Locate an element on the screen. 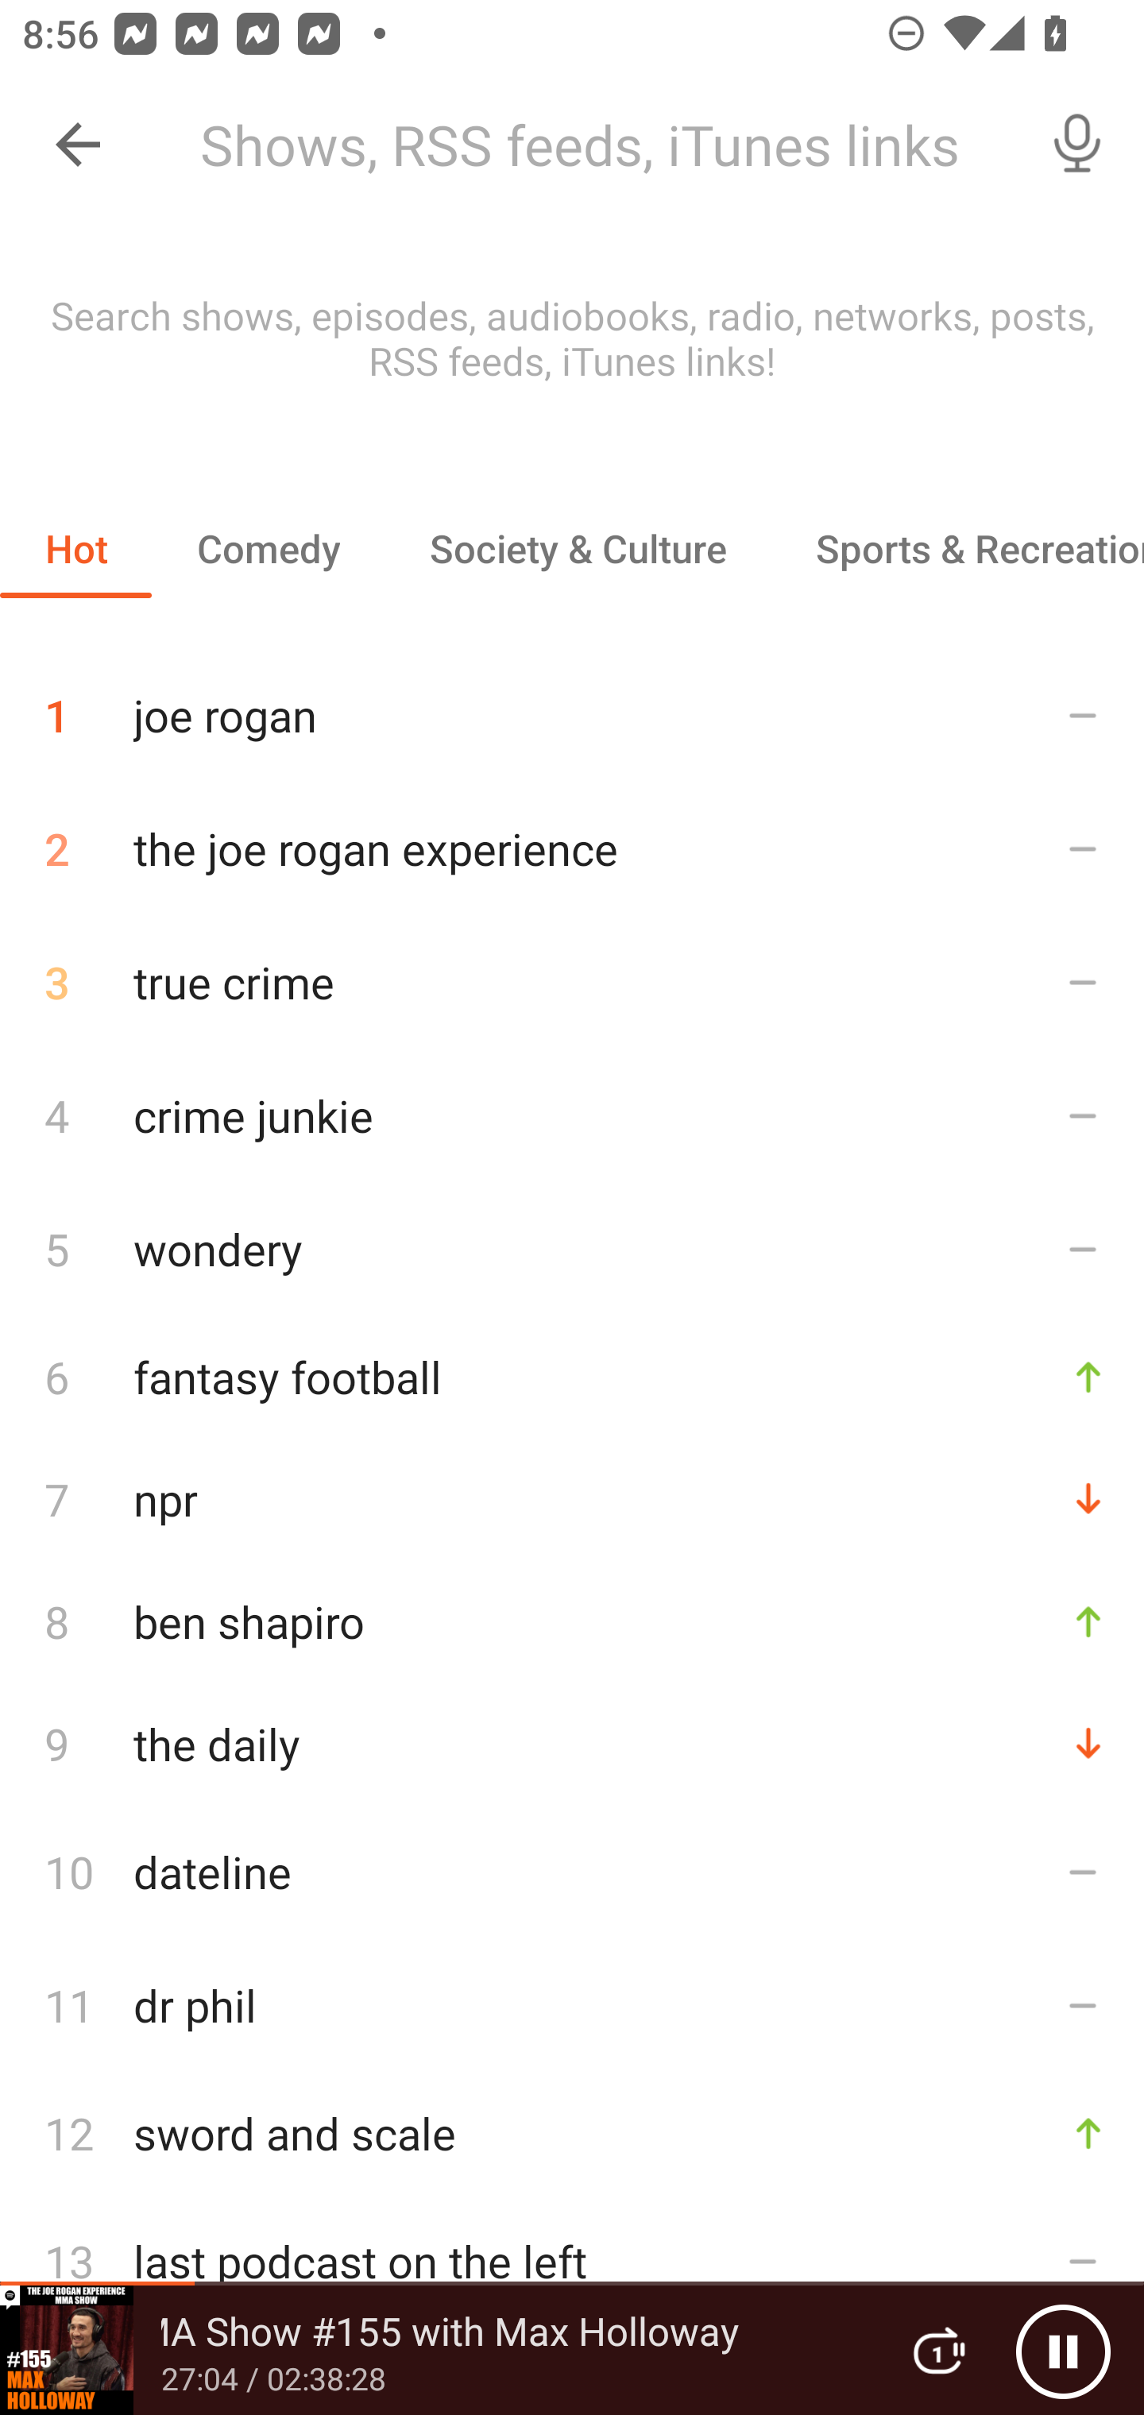 Image resolution: width=1144 pixels, height=2415 pixels. 10 dateline is located at coordinates (572, 1872).